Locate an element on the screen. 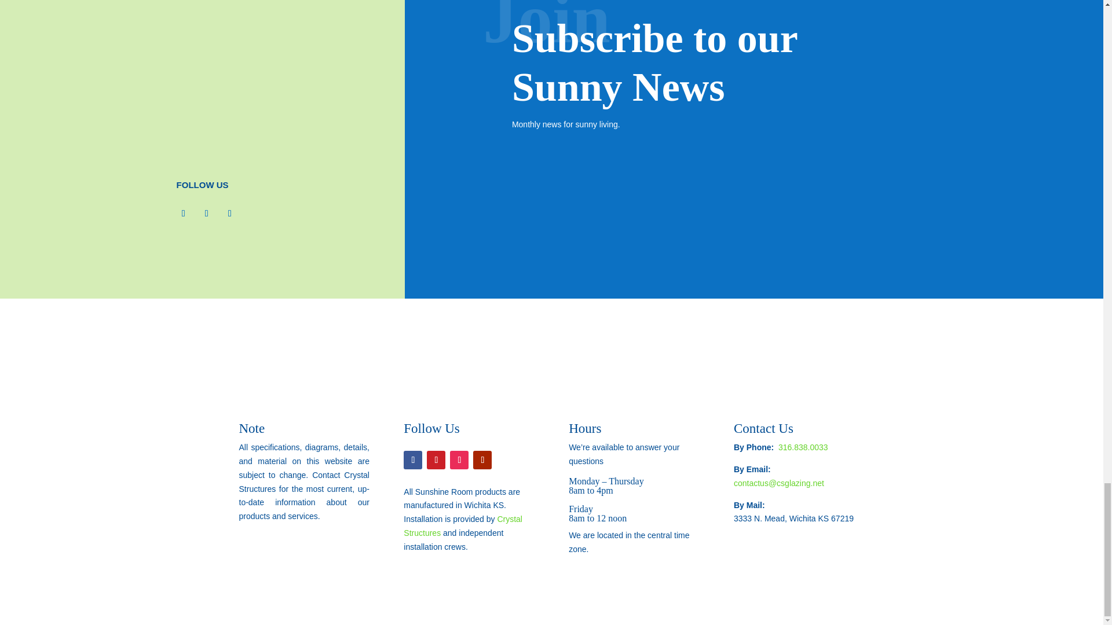 This screenshot has height=625, width=1112. Follow on Facebook is located at coordinates (183, 213).